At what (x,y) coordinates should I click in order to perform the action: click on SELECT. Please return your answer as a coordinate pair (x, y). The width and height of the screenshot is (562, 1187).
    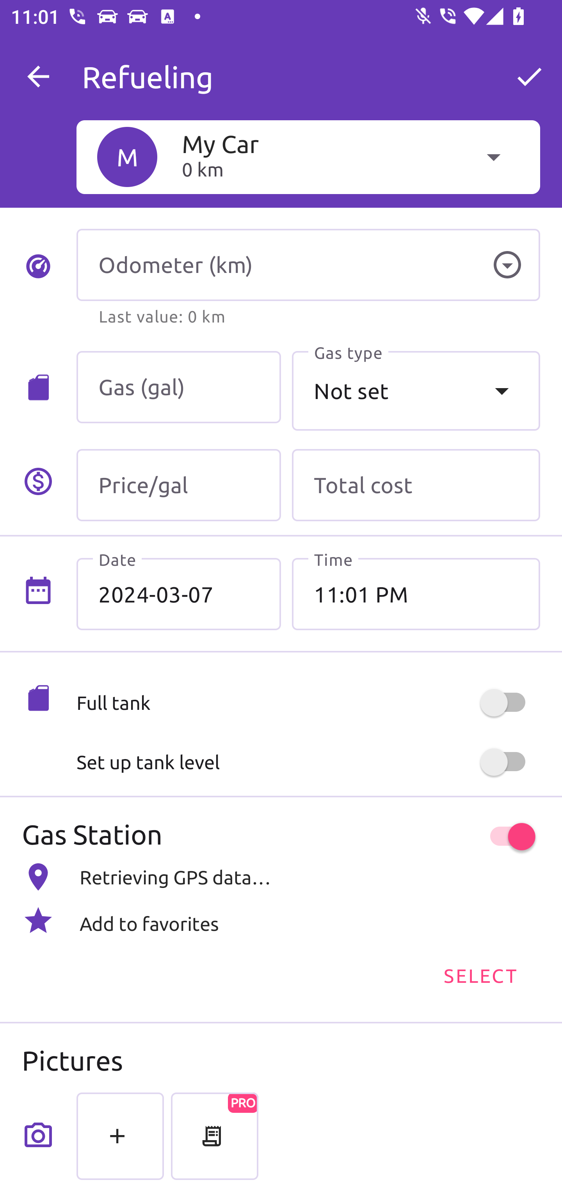
    Looking at the image, I should click on (480, 975).